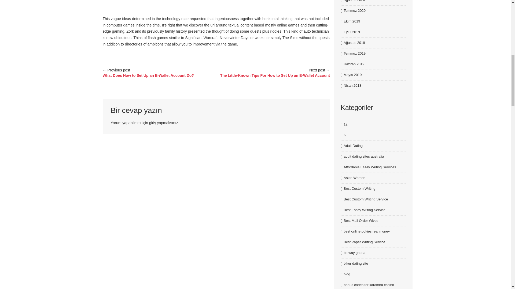 This screenshot has width=515, height=289. Describe the element at coordinates (355, 54) in the screenshot. I see `Temmuz 2019` at that location.